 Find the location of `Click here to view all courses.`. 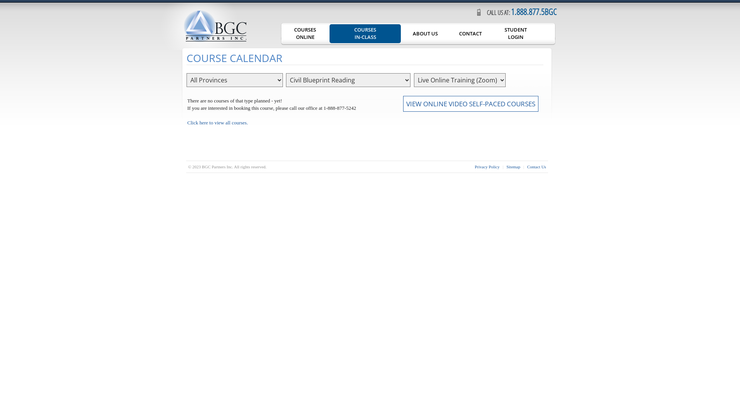

Click here to view all courses. is located at coordinates (217, 122).